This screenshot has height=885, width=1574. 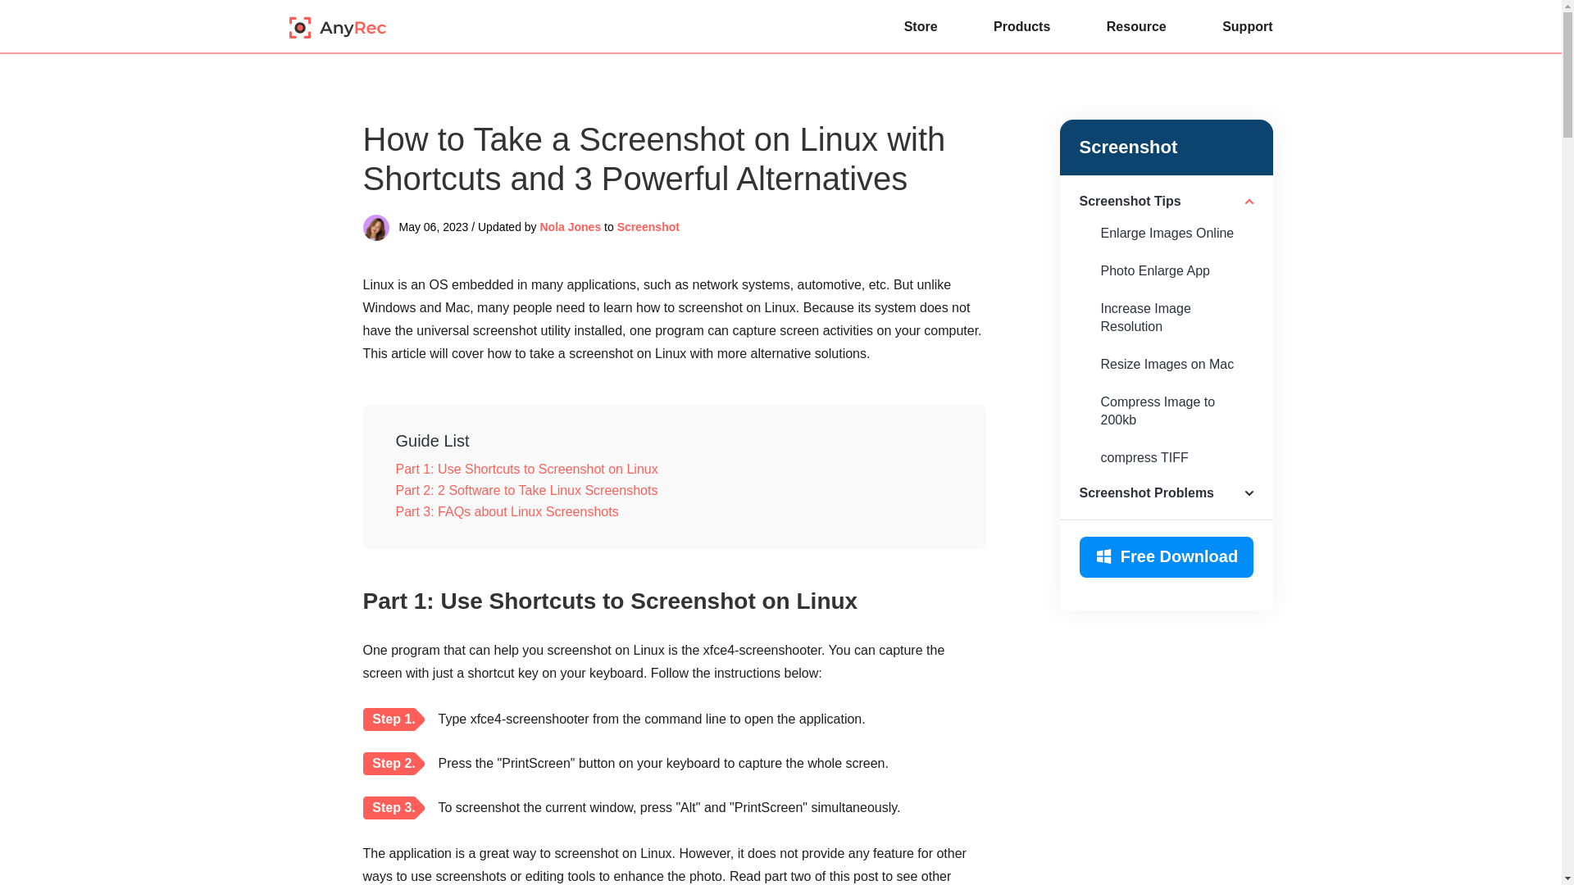 I want to click on Photo Enlarge App, so click(x=1166, y=270).